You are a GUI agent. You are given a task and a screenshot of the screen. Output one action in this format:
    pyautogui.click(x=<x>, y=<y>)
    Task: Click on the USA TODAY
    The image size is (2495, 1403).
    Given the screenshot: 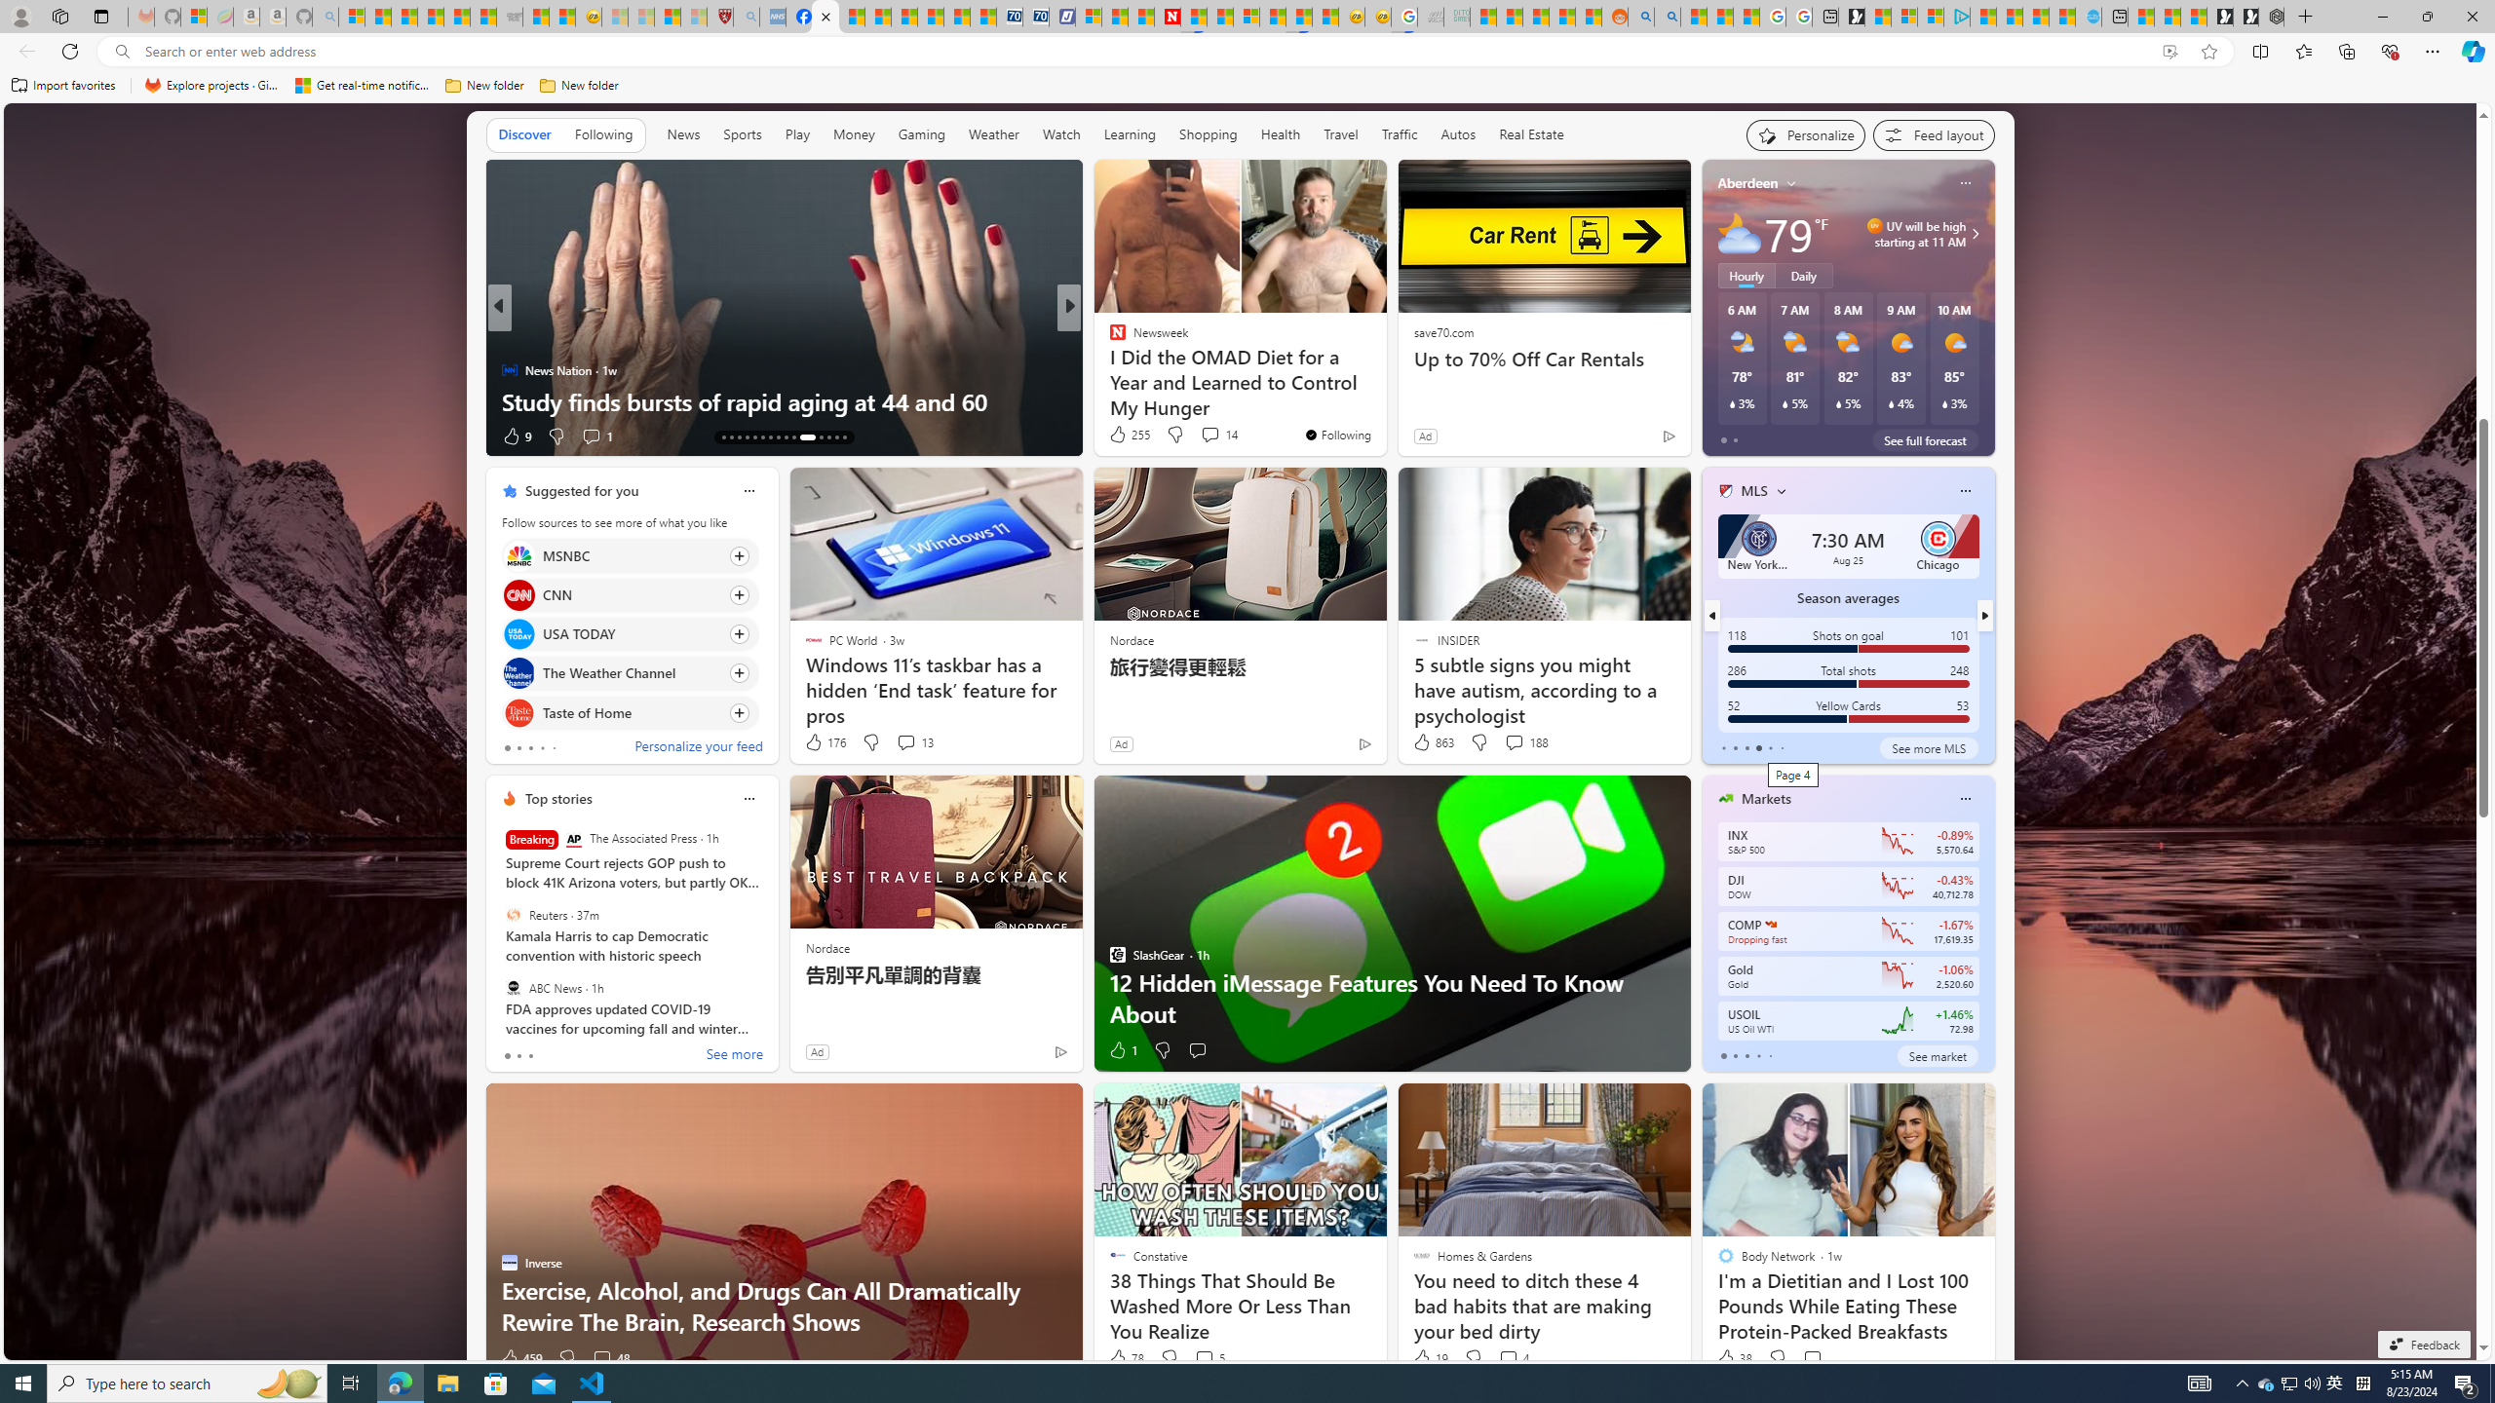 What is the action you would take?
    pyautogui.click(x=518, y=635)
    